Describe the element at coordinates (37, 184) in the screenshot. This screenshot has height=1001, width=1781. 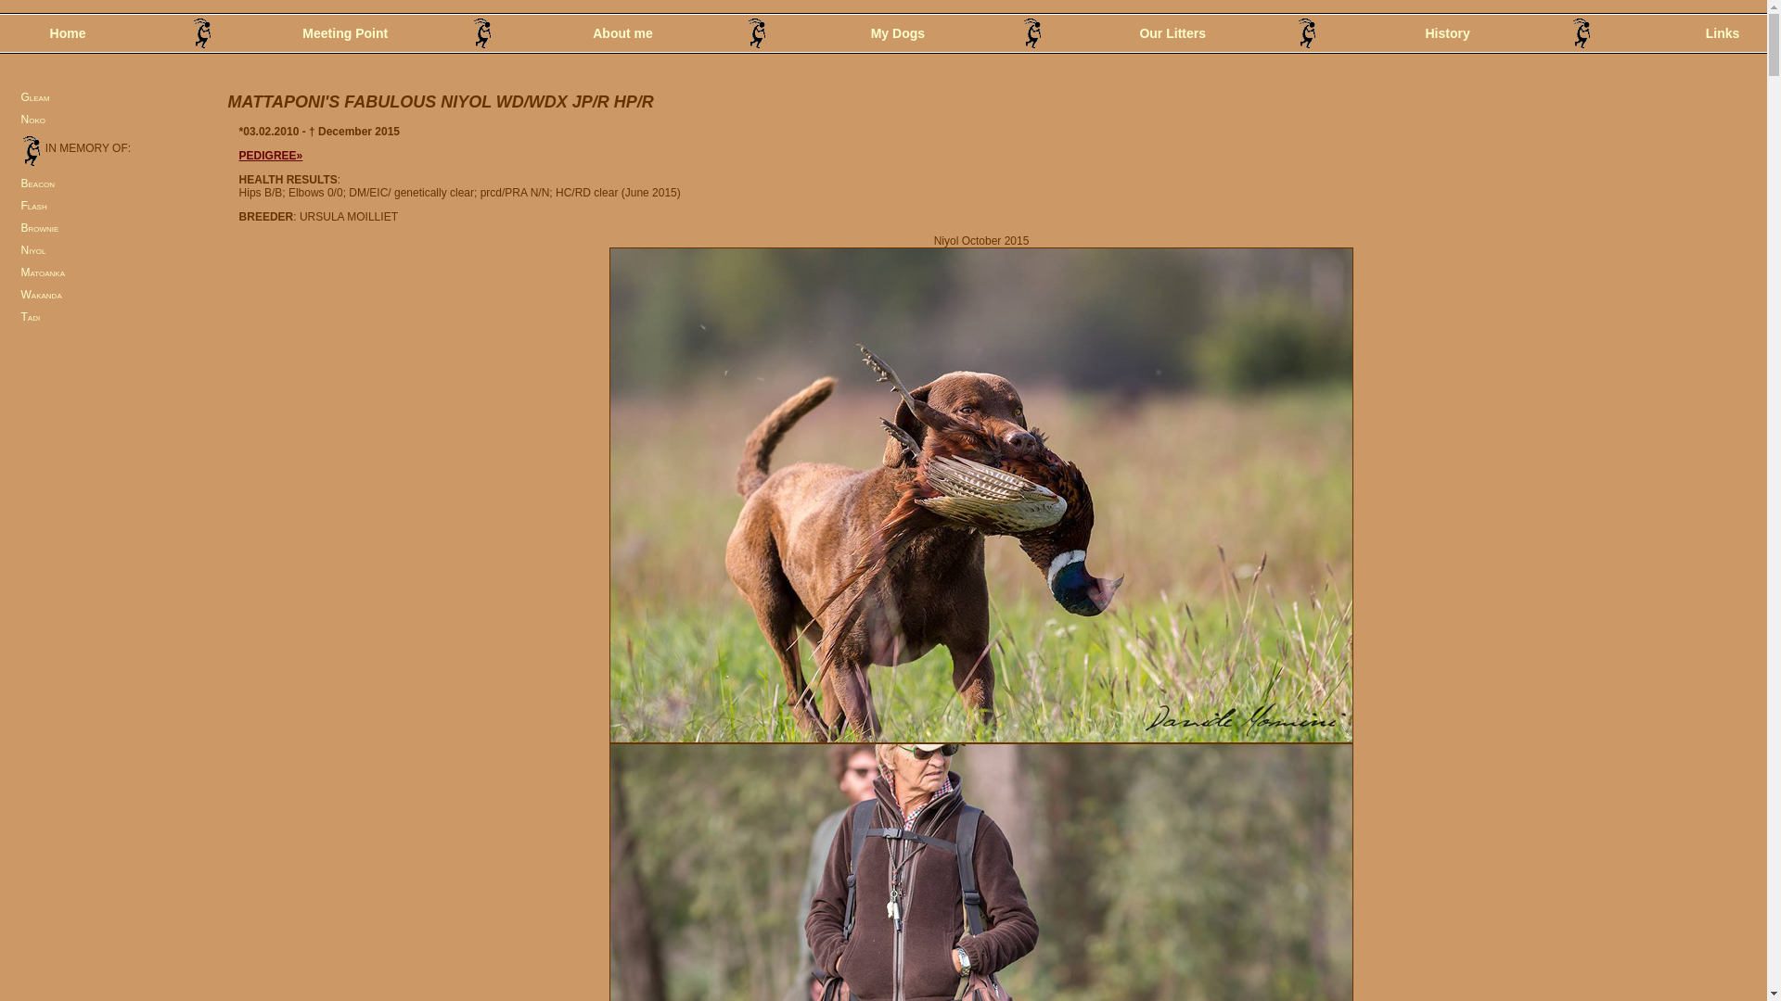
I see `Beacon` at that location.